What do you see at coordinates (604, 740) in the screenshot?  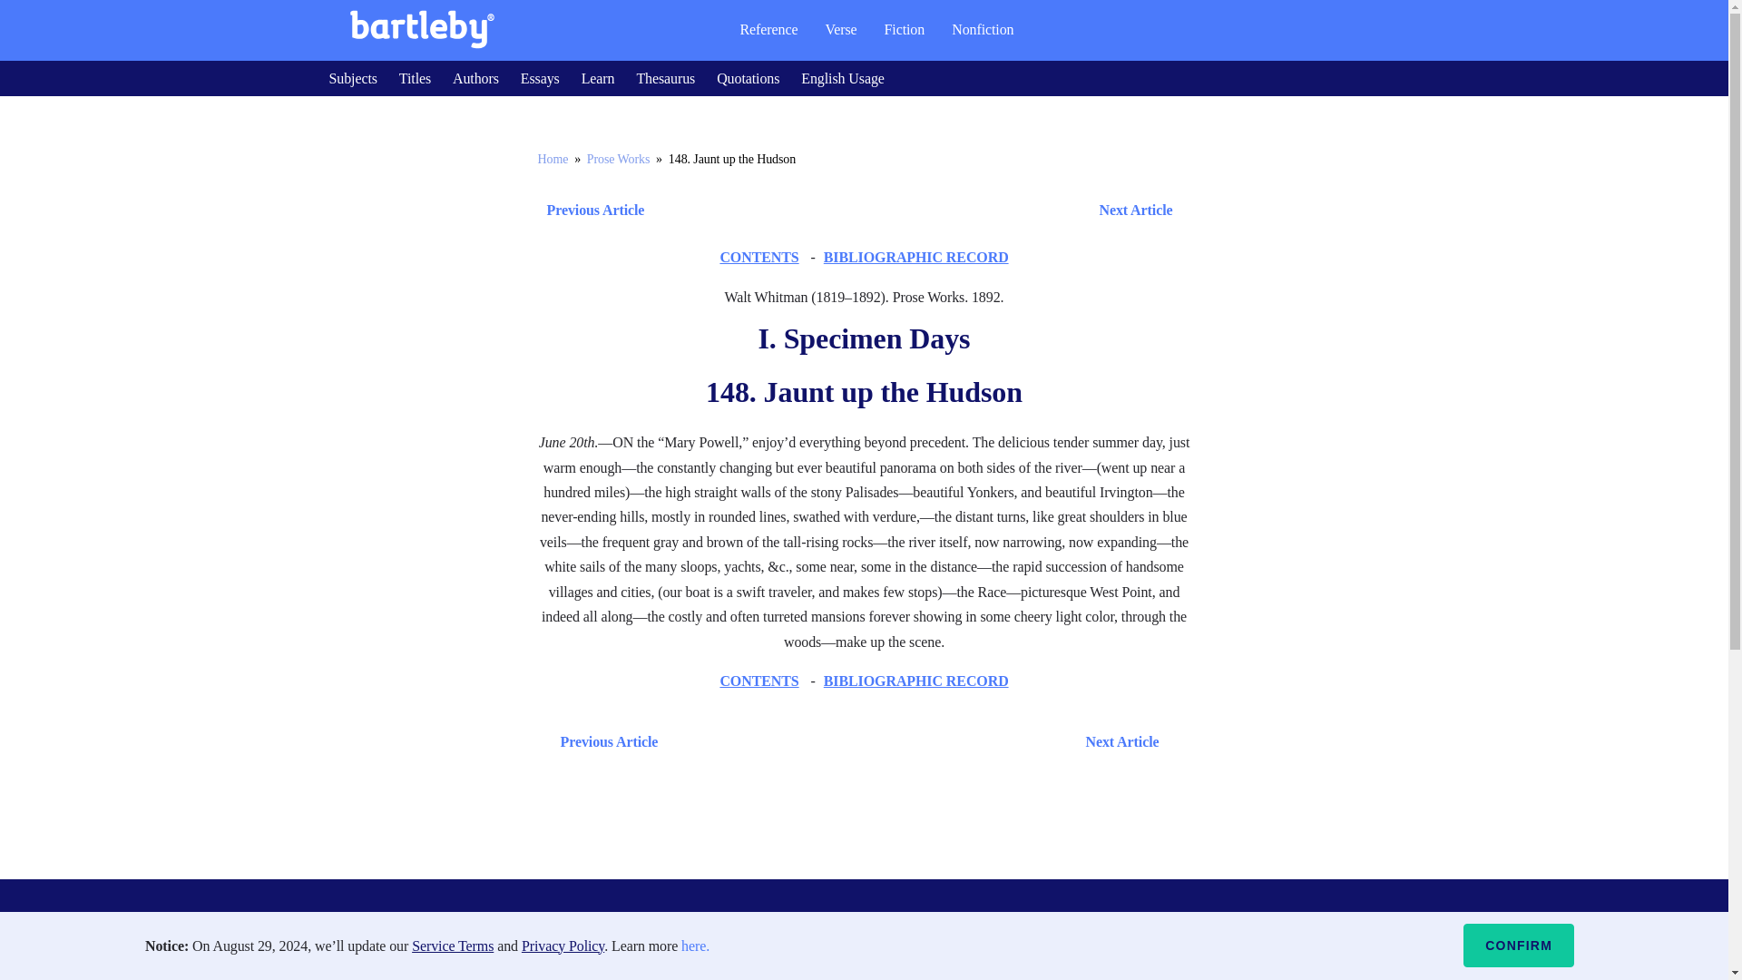 I see `Previous Article` at bounding box center [604, 740].